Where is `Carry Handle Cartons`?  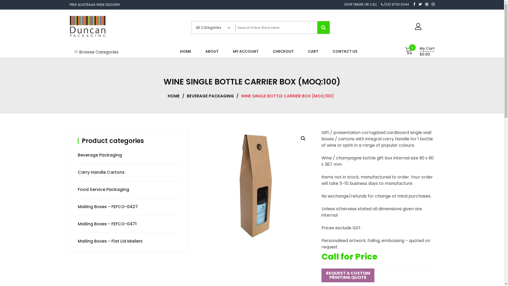
Carry Handle Cartons is located at coordinates (102, 172).